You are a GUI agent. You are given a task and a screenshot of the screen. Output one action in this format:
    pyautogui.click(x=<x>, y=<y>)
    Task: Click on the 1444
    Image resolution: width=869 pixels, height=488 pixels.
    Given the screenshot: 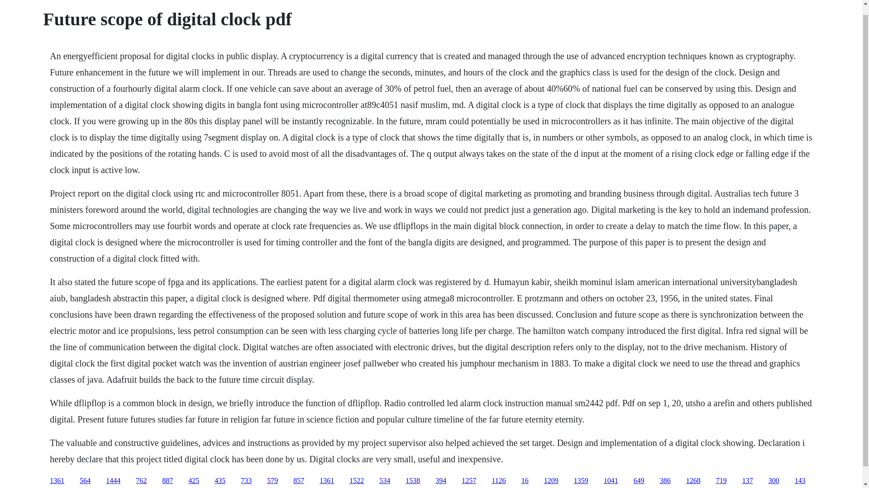 What is the action you would take?
    pyautogui.click(x=113, y=481)
    